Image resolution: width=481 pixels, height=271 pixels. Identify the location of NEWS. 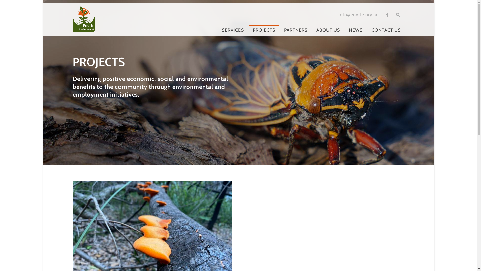
(356, 31).